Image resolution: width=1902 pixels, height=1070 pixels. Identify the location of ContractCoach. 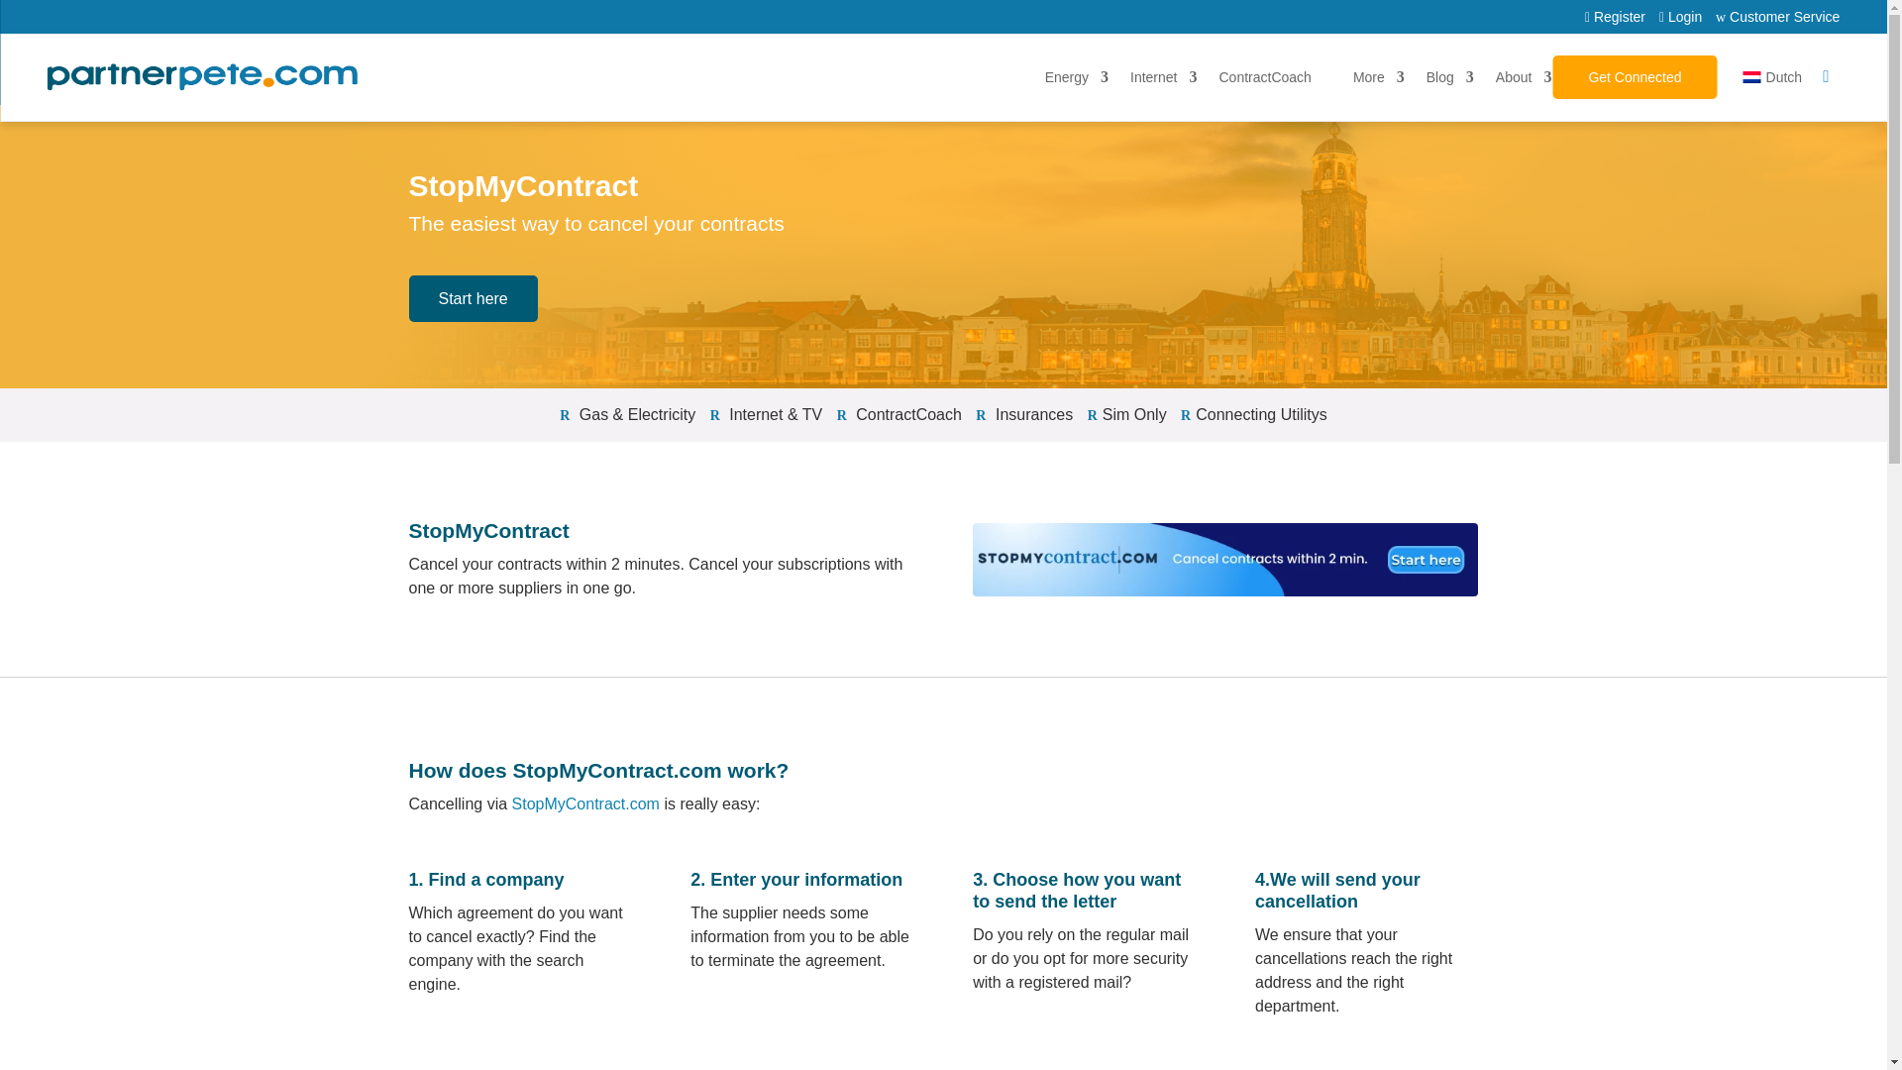
(1264, 77).